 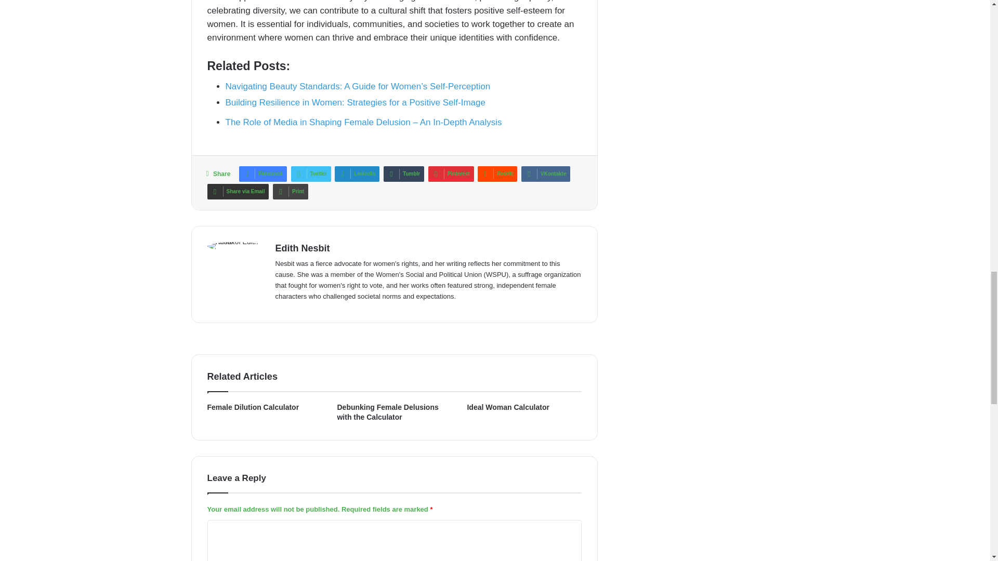 What do you see at coordinates (303, 248) in the screenshot?
I see `Edith Nesbit` at bounding box center [303, 248].